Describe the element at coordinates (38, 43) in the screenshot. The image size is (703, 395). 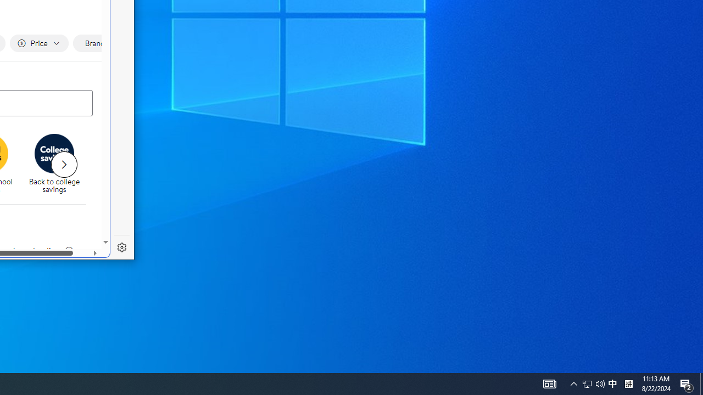
I see `Filter by Price not applied, activate to change` at that location.